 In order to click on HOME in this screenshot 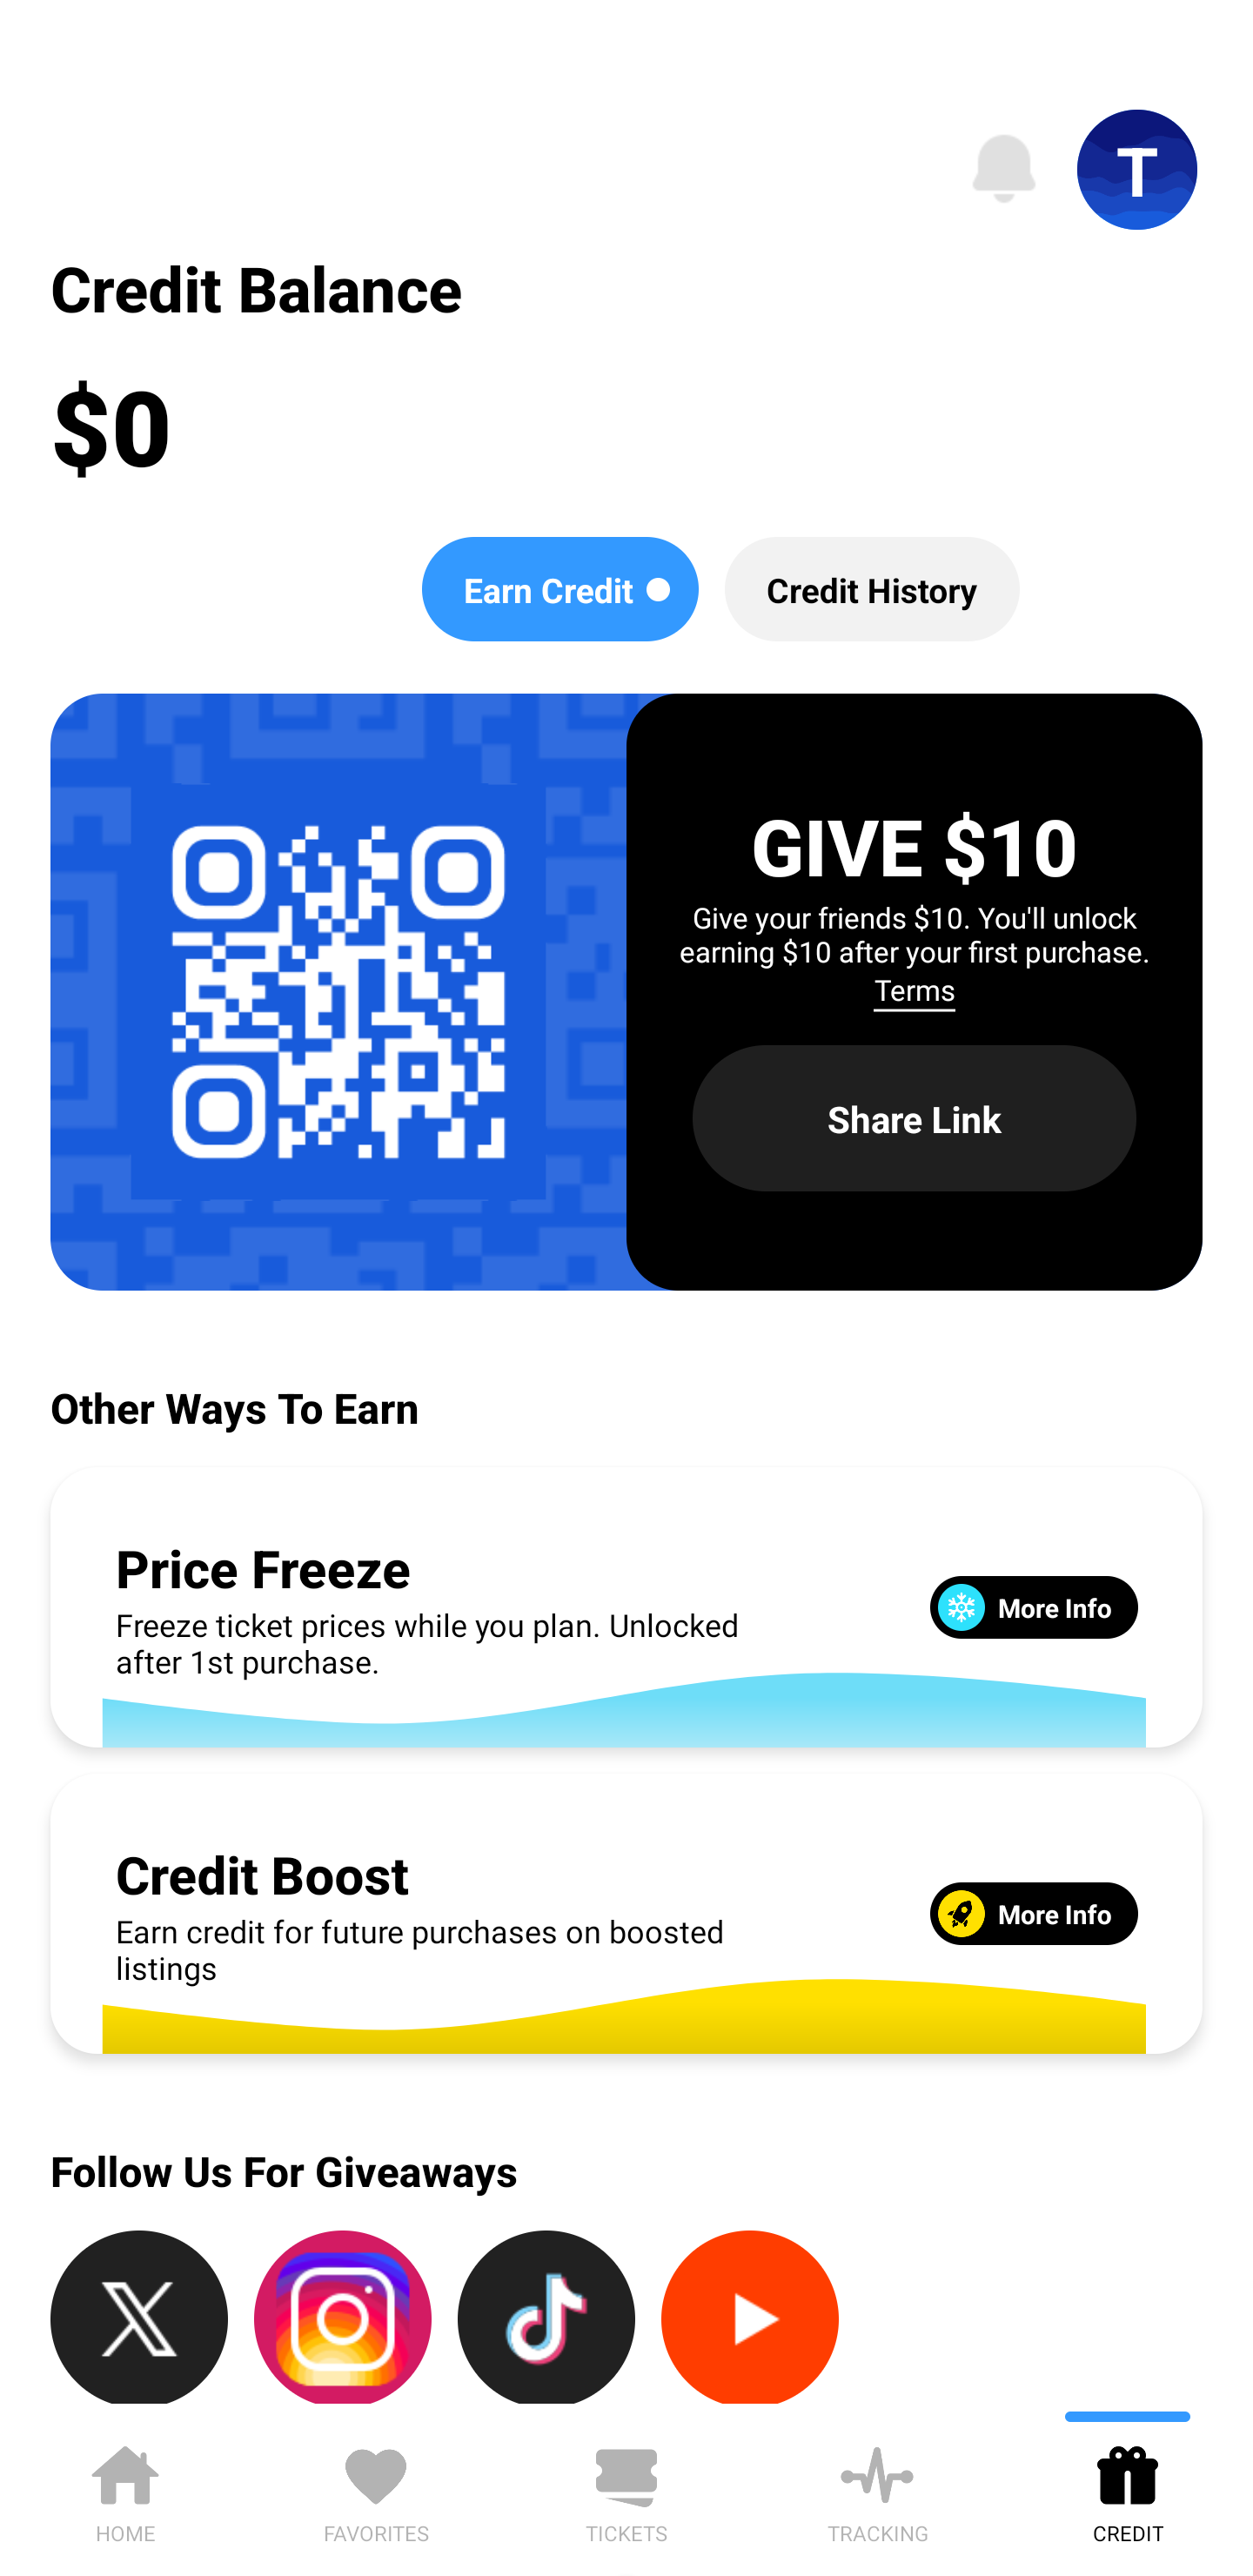, I will do `click(125, 2489)`.